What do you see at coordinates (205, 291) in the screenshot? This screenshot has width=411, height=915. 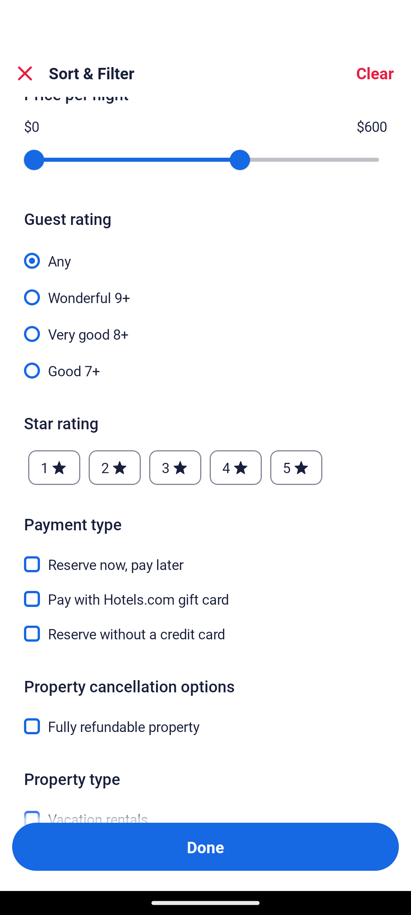 I see `Wonderful 9+` at bounding box center [205, 291].